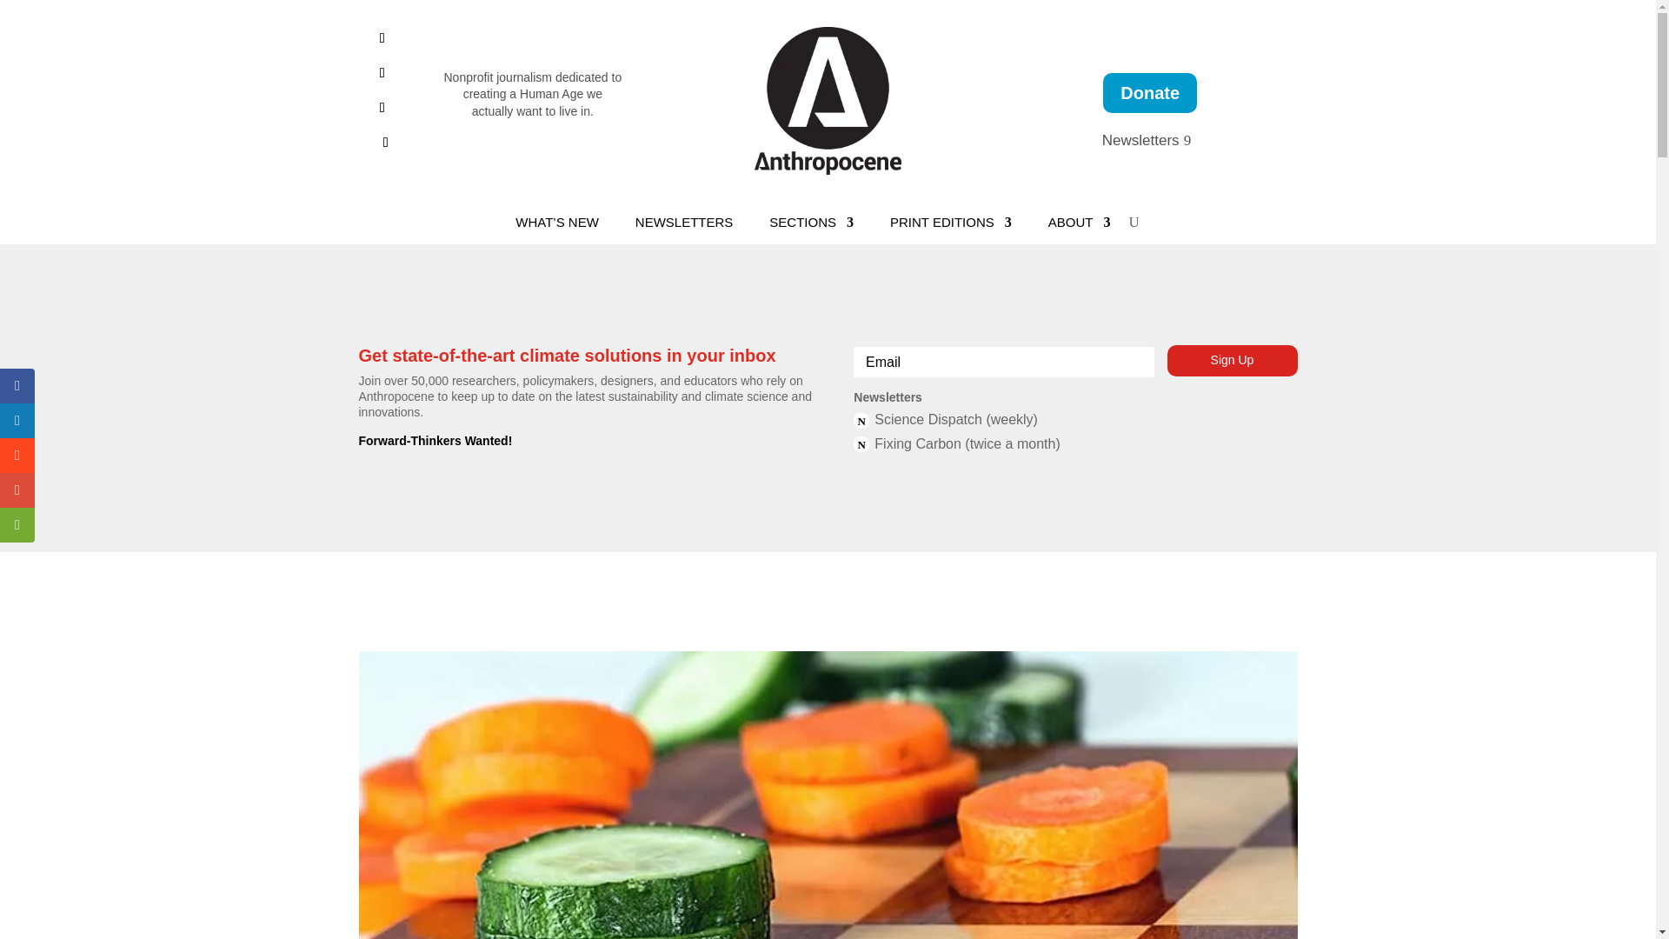 This screenshot has height=939, width=1669. I want to click on Follow on FlipBoard, so click(382, 108).